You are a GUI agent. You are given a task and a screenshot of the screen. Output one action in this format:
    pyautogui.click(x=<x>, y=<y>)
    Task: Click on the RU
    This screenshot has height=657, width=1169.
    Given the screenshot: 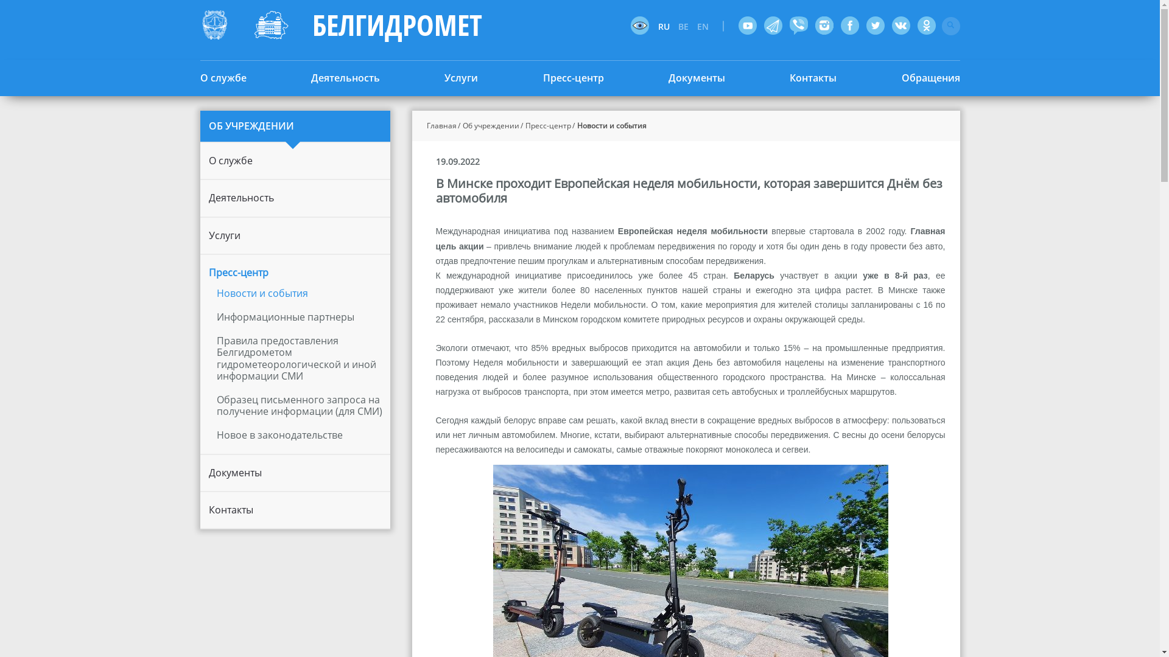 What is the action you would take?
    pyautogui.click(x=666, y=27)
    